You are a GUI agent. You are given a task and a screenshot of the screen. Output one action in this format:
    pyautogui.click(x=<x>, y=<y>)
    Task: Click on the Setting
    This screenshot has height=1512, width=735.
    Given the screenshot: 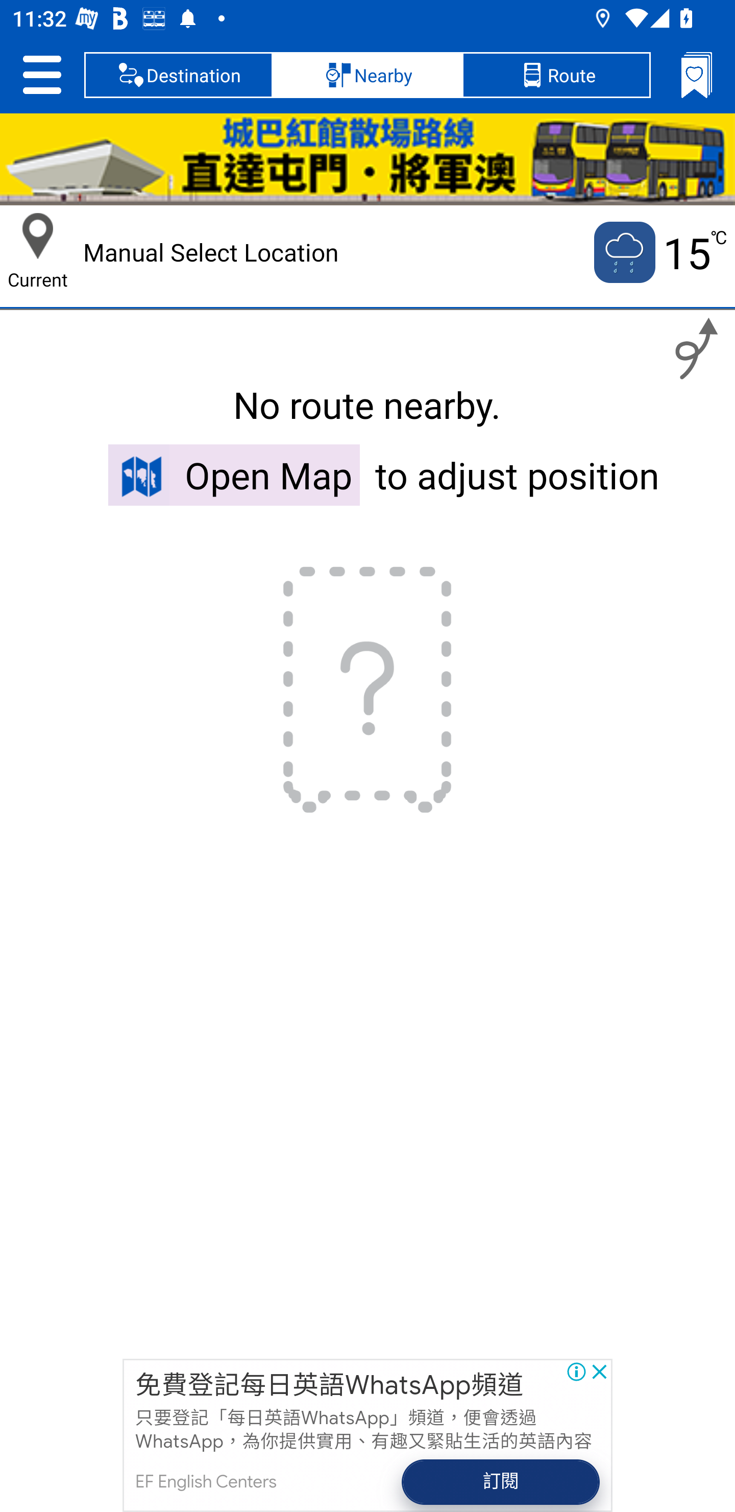 What is the action you would take?
    pyautogui.click(x=42, y=75)
    